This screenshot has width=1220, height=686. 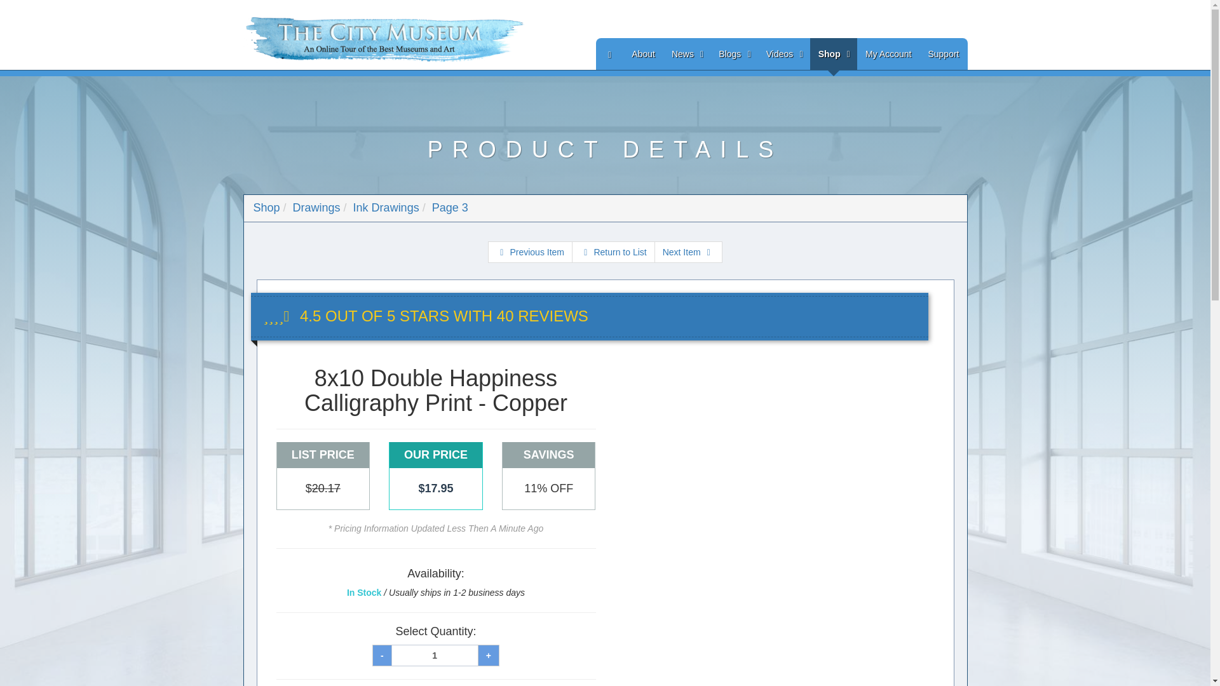 What do you see at coordinates (386, 207) in the screenshot?
I see `Ink Drawings` at bounding box center [386, 207].